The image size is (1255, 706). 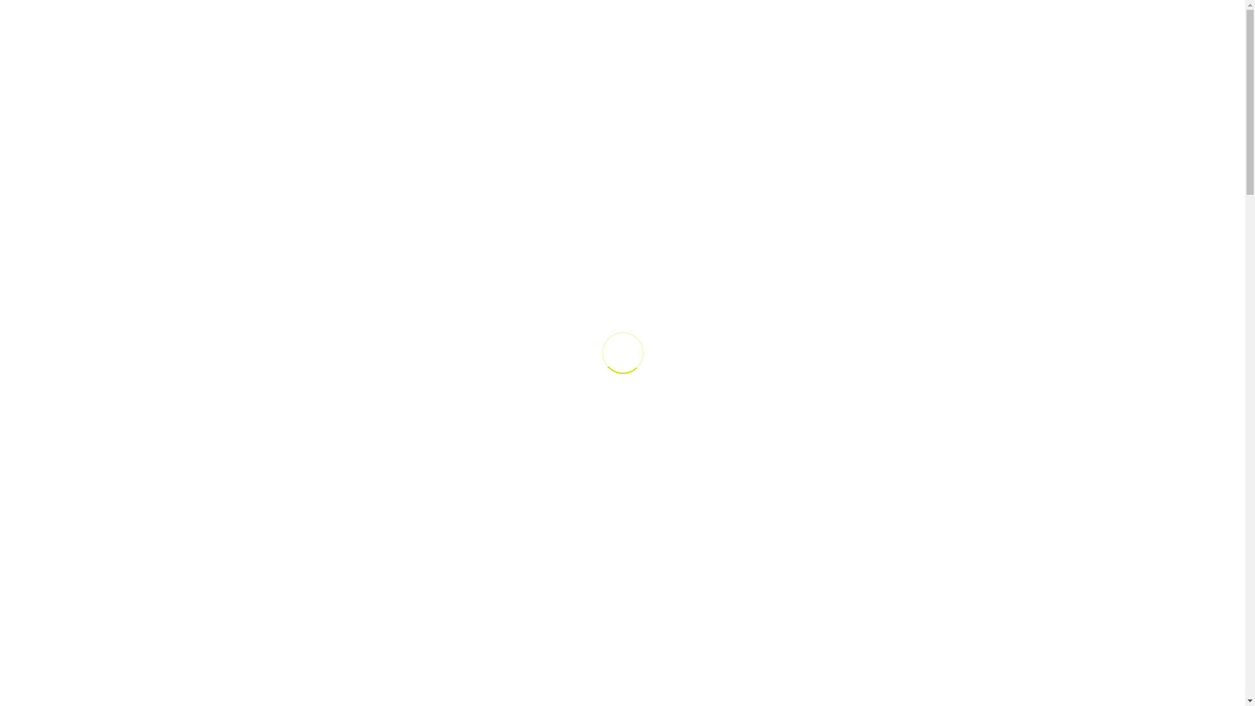 What do you see at coordinates (983, 13) in the screenshot?
I see `Pinterest` at bounding box center [983, 13].